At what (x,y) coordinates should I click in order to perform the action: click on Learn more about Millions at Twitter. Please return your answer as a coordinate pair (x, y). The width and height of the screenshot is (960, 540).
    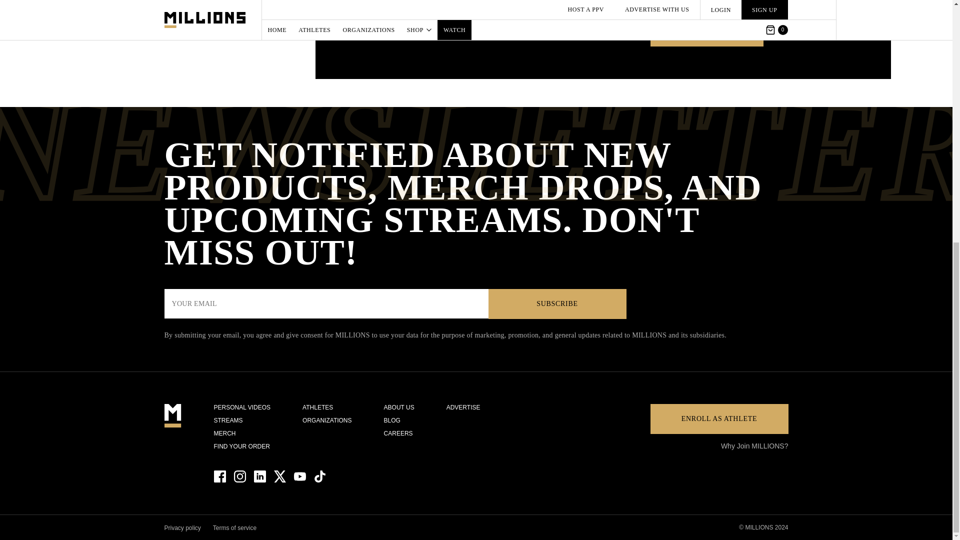
    Looking at the image, I should click on (280, 476).